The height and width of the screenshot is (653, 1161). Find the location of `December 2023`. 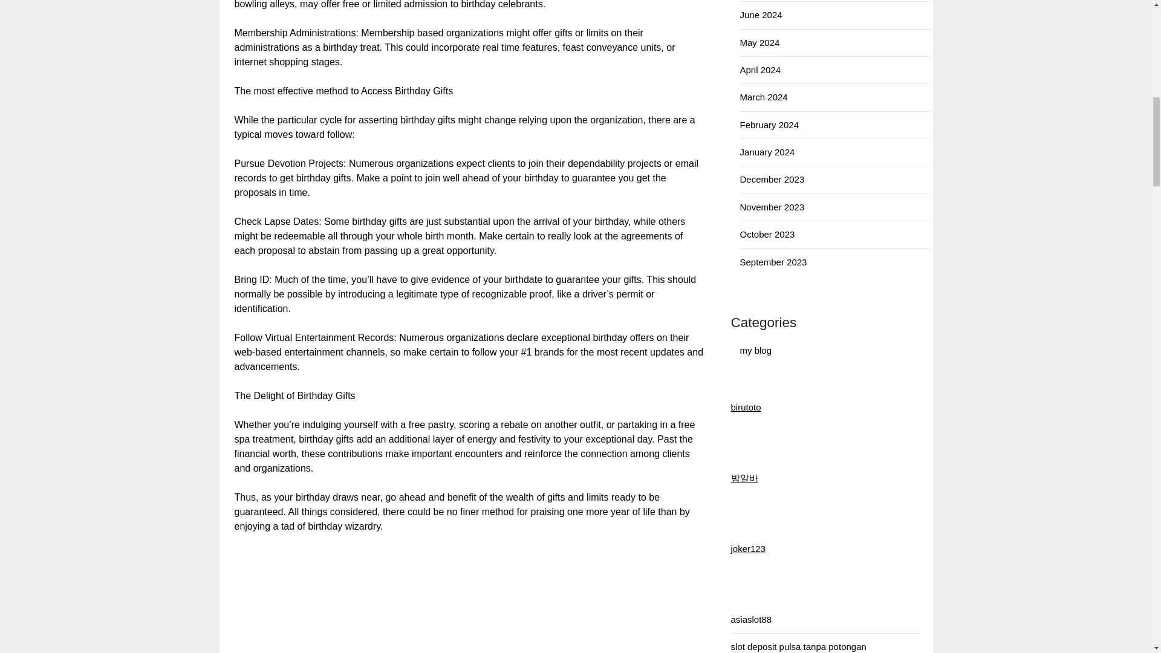

December 2023 is located at coordinates (772, 179).